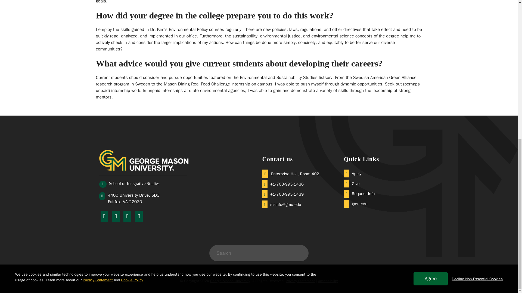 The image size is (522, 293). I want to click on Cookie Policy, so click(132, 16).